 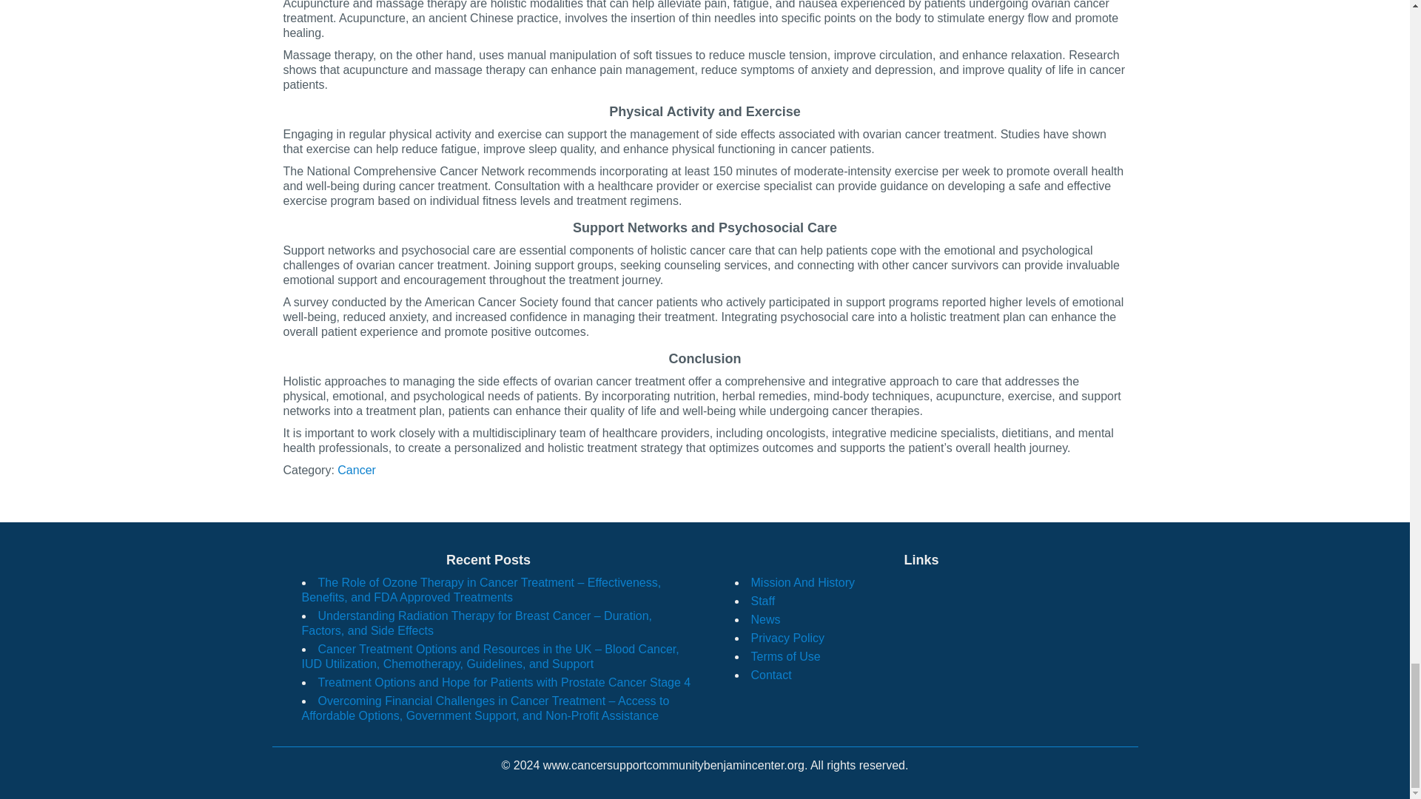 What do you see at coordinates (785, 657) in the screenshot?
I see `Terms of Use` at bounding box center [785, 657].